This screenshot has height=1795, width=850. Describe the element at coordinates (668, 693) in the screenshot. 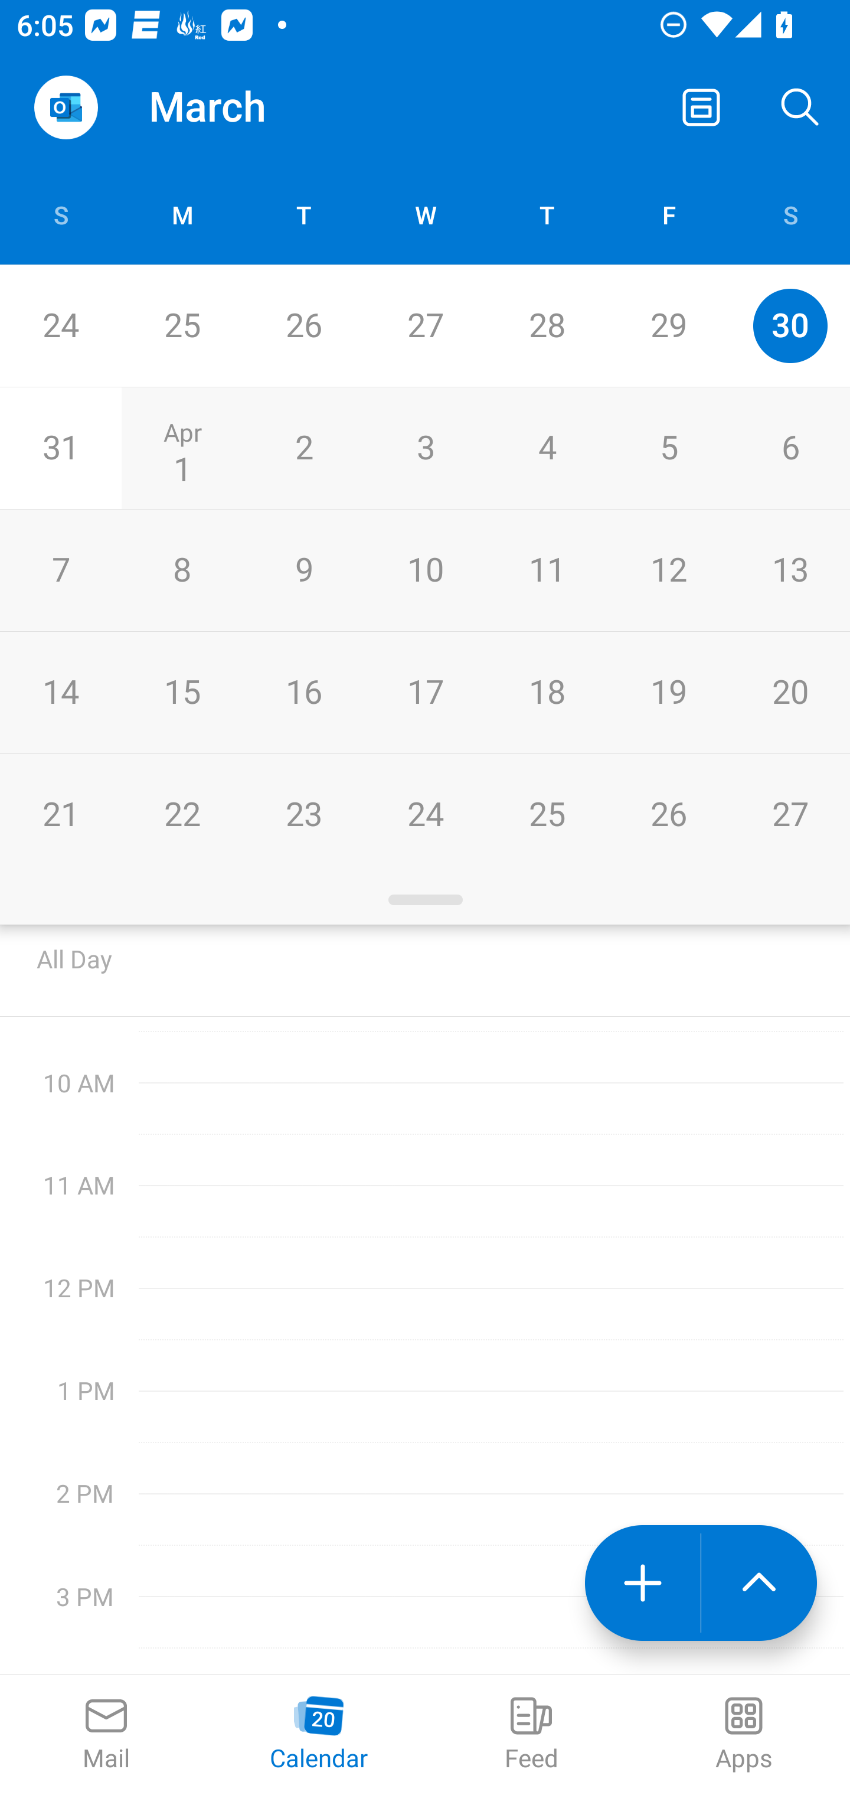

I see `19 Friday, April 19` at that location.